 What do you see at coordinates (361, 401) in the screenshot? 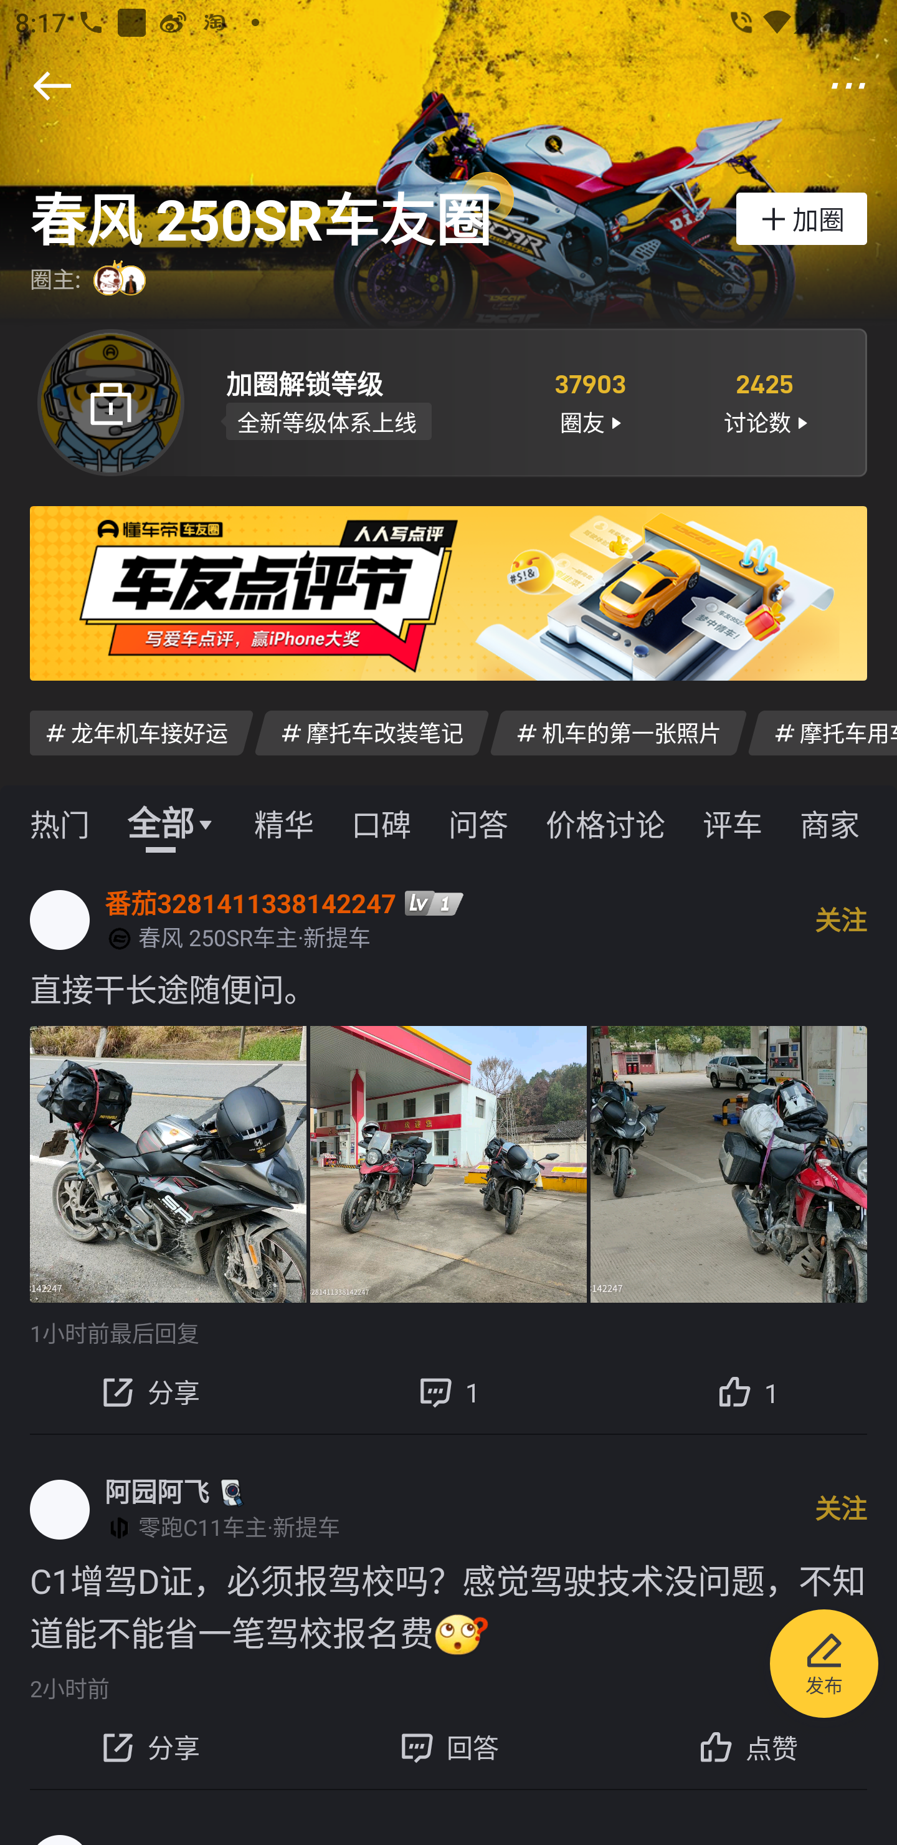
I see `加圈解锁等级 全新等级体系上线` at bounding box center [361, 401].